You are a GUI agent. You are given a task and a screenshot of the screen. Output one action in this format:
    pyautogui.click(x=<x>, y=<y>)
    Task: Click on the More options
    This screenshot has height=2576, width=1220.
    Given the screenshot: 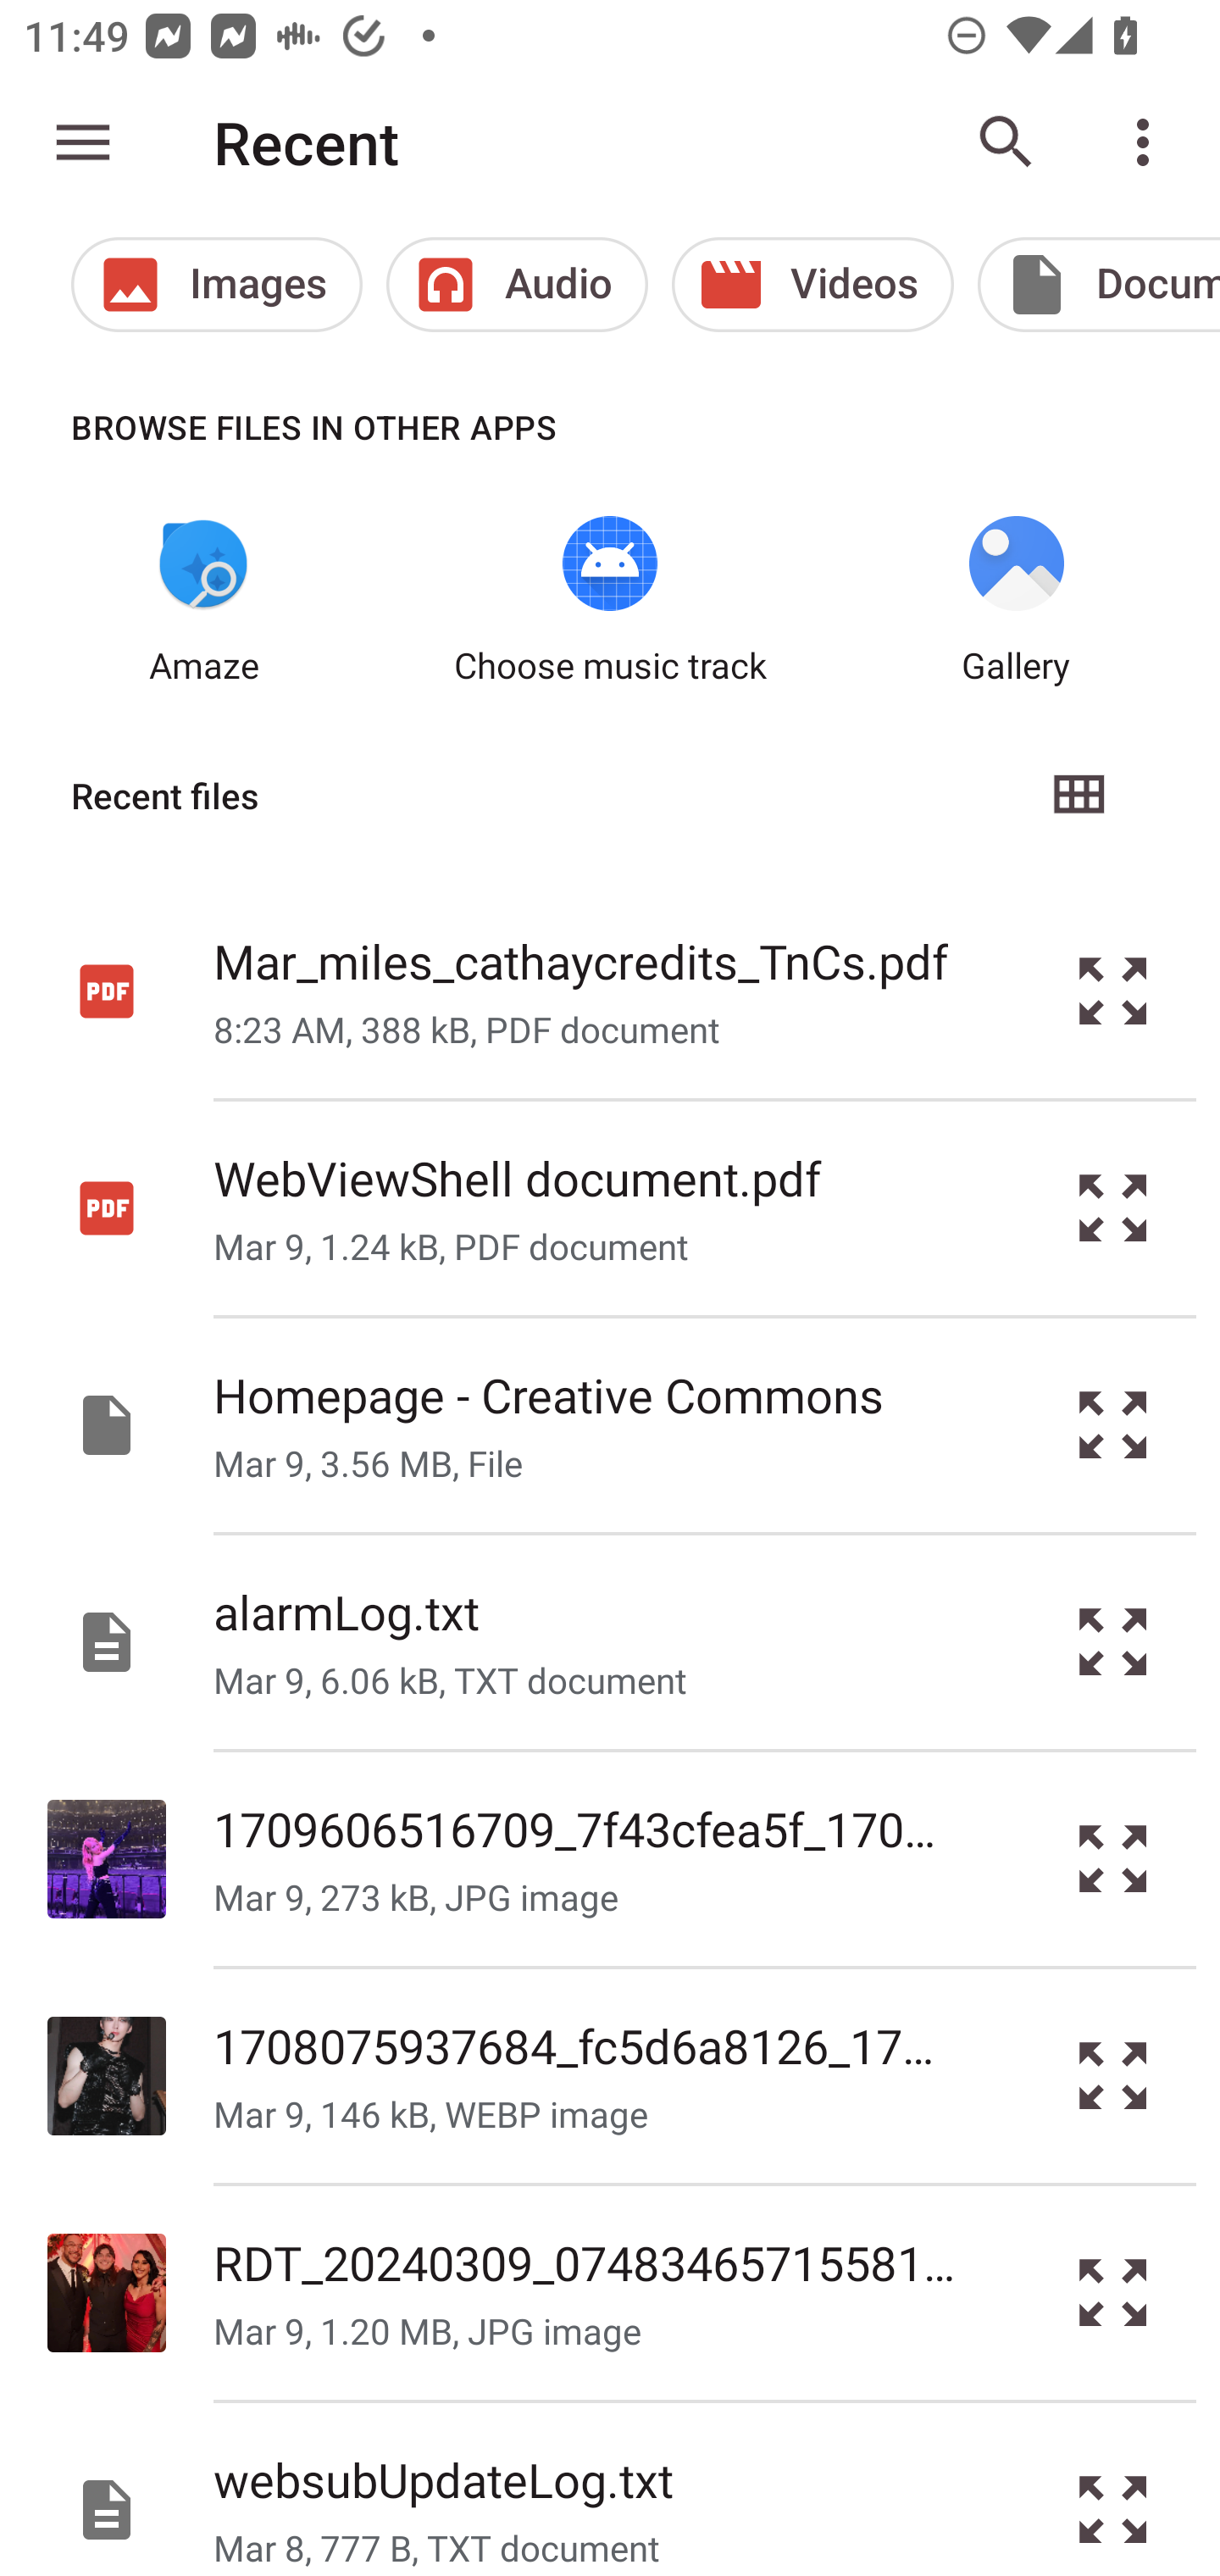 What is the action you would take?
    pyautogui.click(x=1149, y=142)
    